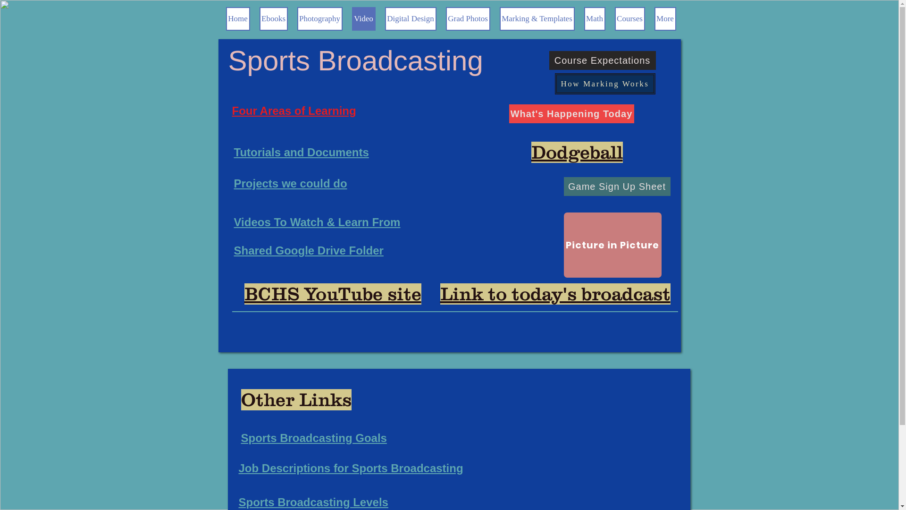  I want to click on Job Descriptions for Sports Broadcasting, so click(351, 468).